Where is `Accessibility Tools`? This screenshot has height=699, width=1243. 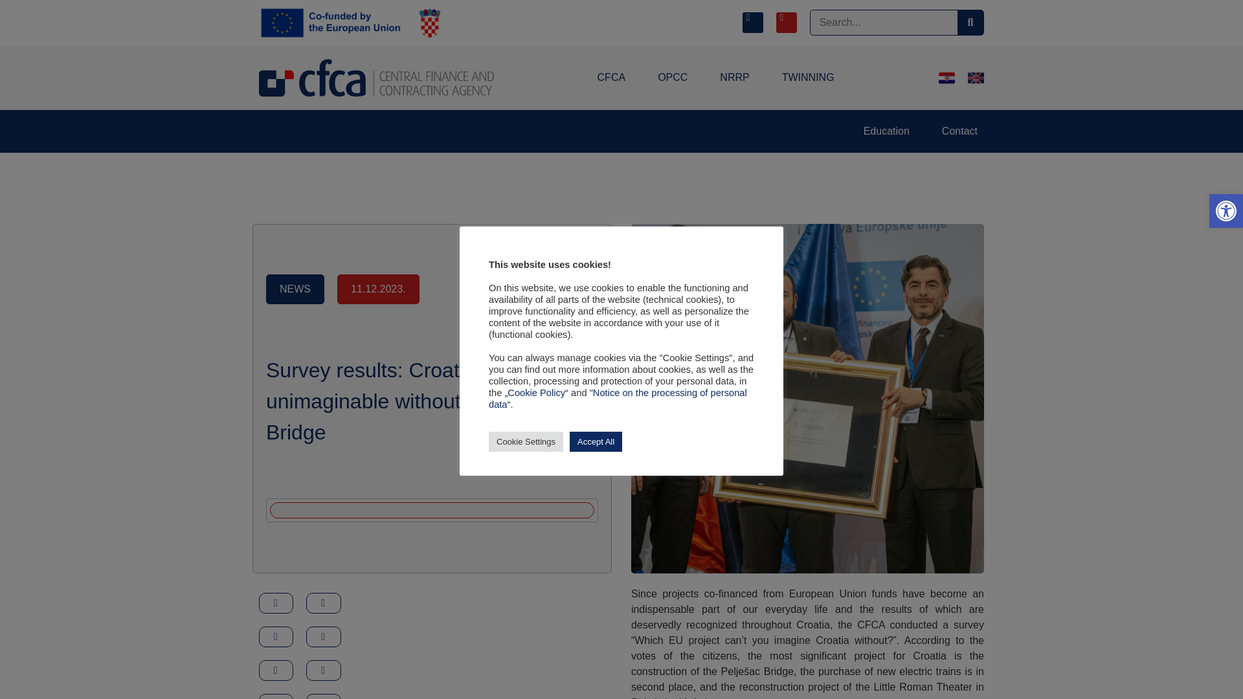 Accessibility Tools is located at coordinates (673, 78).